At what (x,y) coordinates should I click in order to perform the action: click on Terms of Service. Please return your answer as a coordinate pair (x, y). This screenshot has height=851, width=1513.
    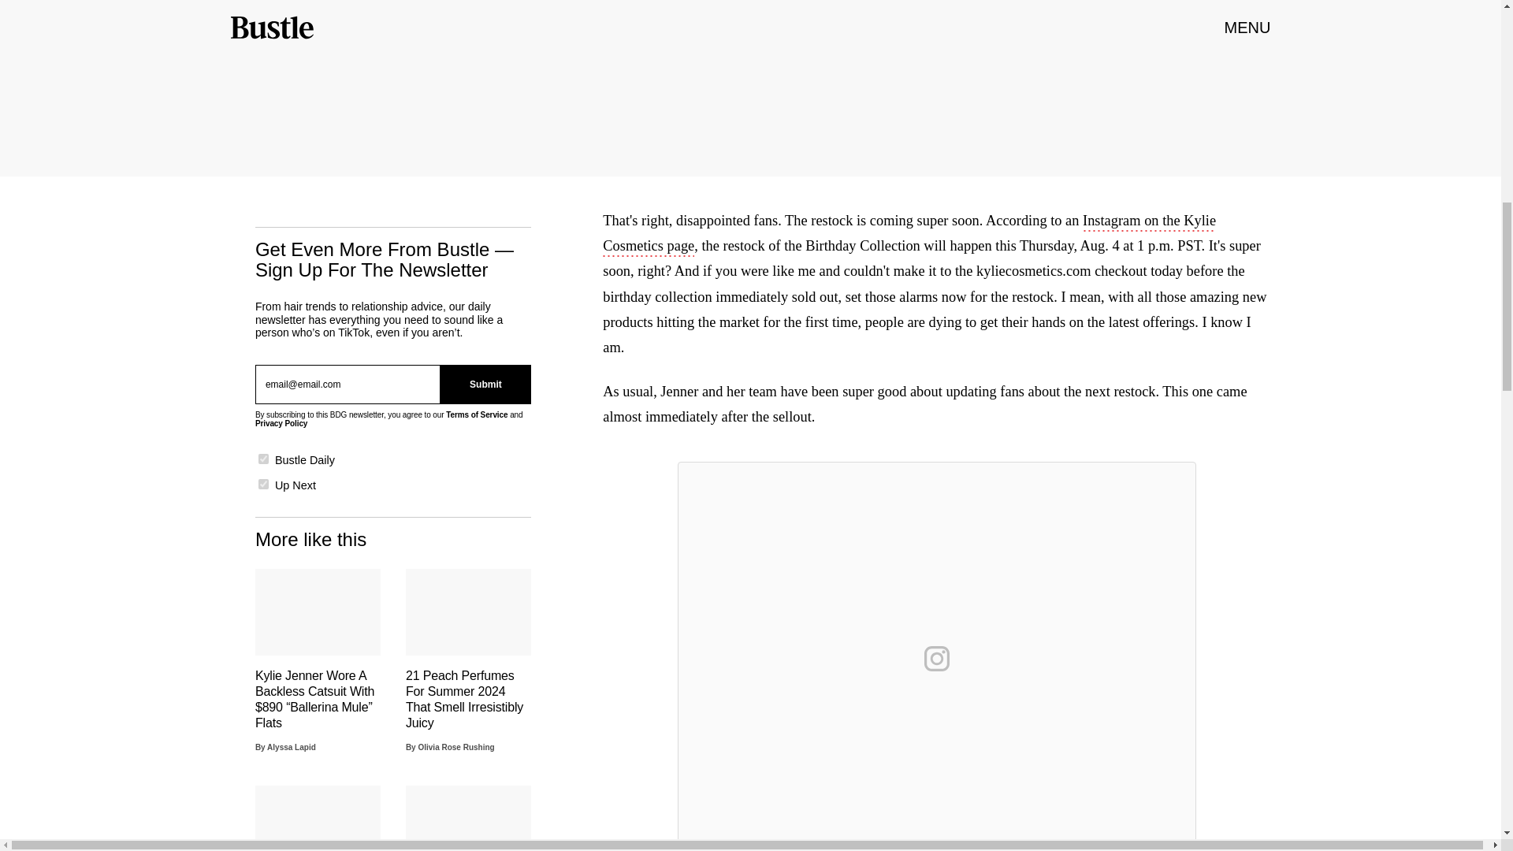
    Looking at the image, I should click on (476, 414).